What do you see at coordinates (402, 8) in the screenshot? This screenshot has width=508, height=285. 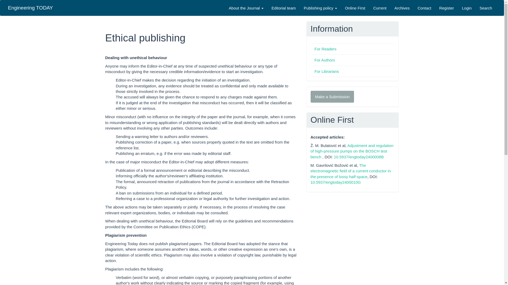 I see `Archives` at bounding box center [402, 8].